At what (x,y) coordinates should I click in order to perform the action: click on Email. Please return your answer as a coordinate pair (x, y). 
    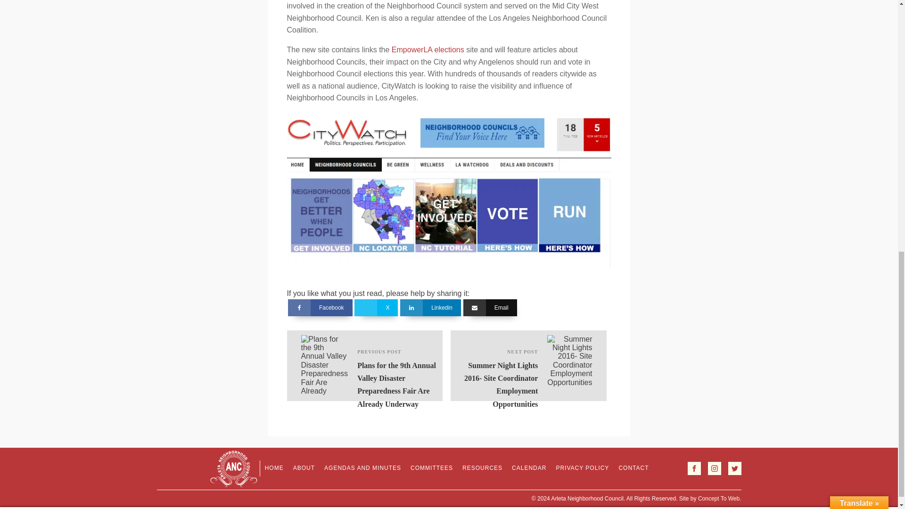
    Looking at the image, I should click on (490, 307).